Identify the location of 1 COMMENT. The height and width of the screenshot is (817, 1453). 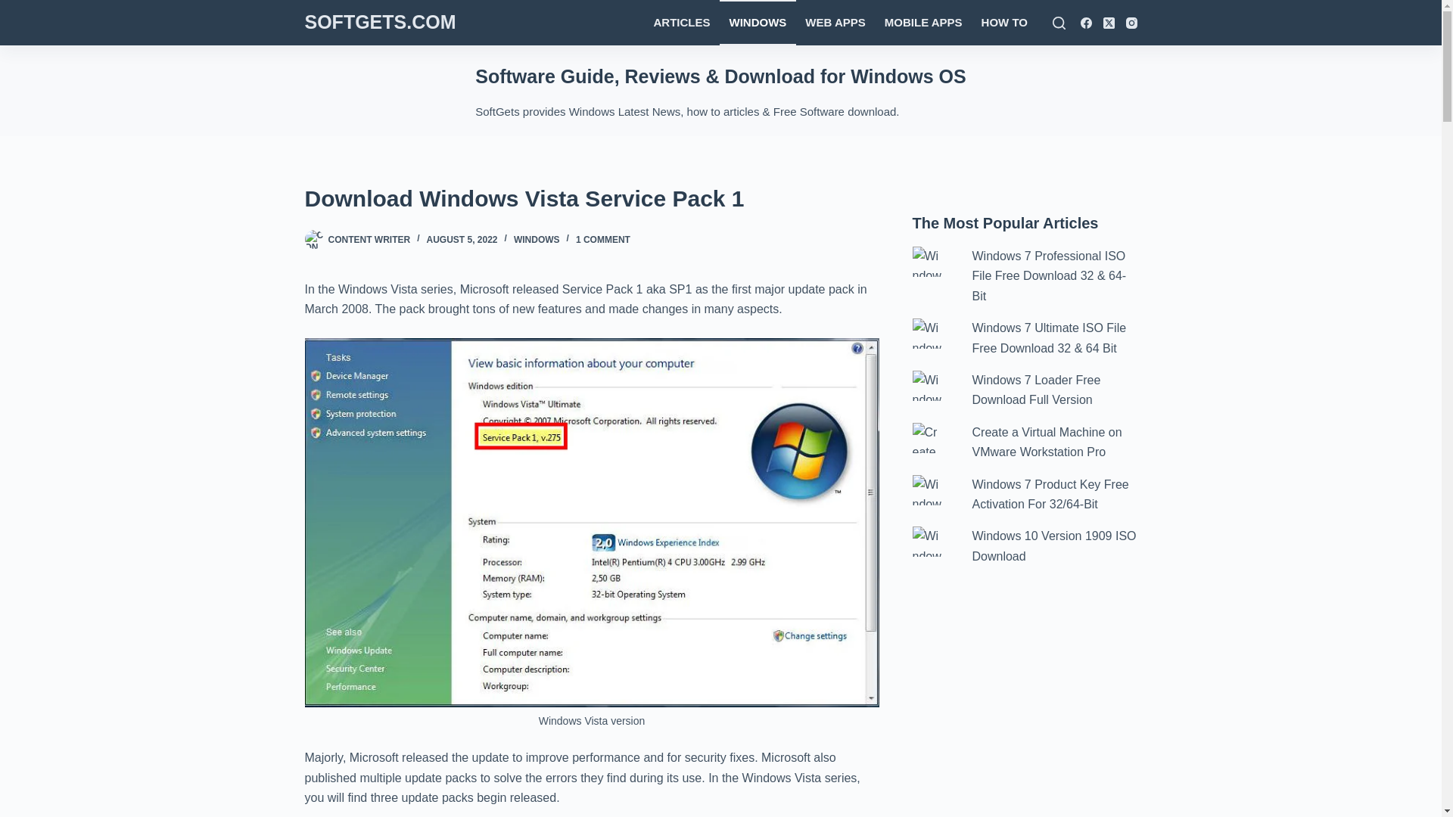
(602, 239).